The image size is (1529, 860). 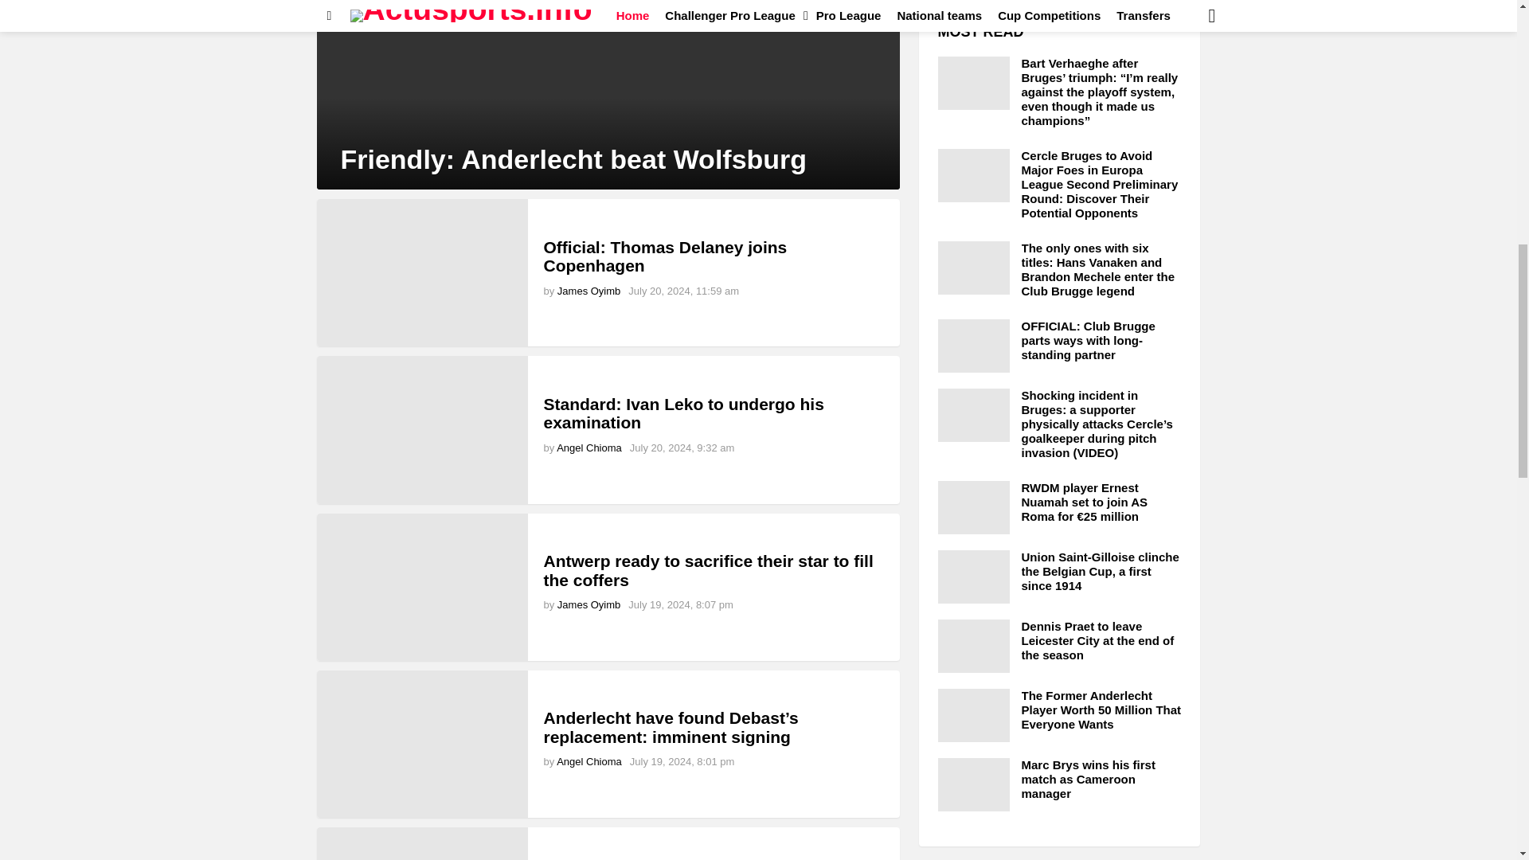 I want to click on Posts by James Oyimb, so click(x=589, y=604).